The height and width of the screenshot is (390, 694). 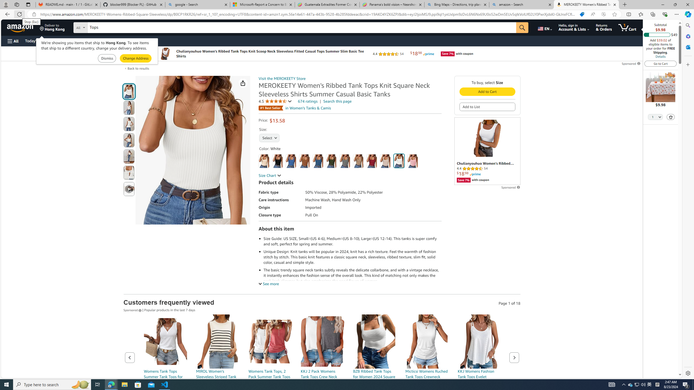 What do you see at coordinates (130, 357) in the screenshot?
I see `Previous page of related Sponsored Products` at bounding box center [130, 357].